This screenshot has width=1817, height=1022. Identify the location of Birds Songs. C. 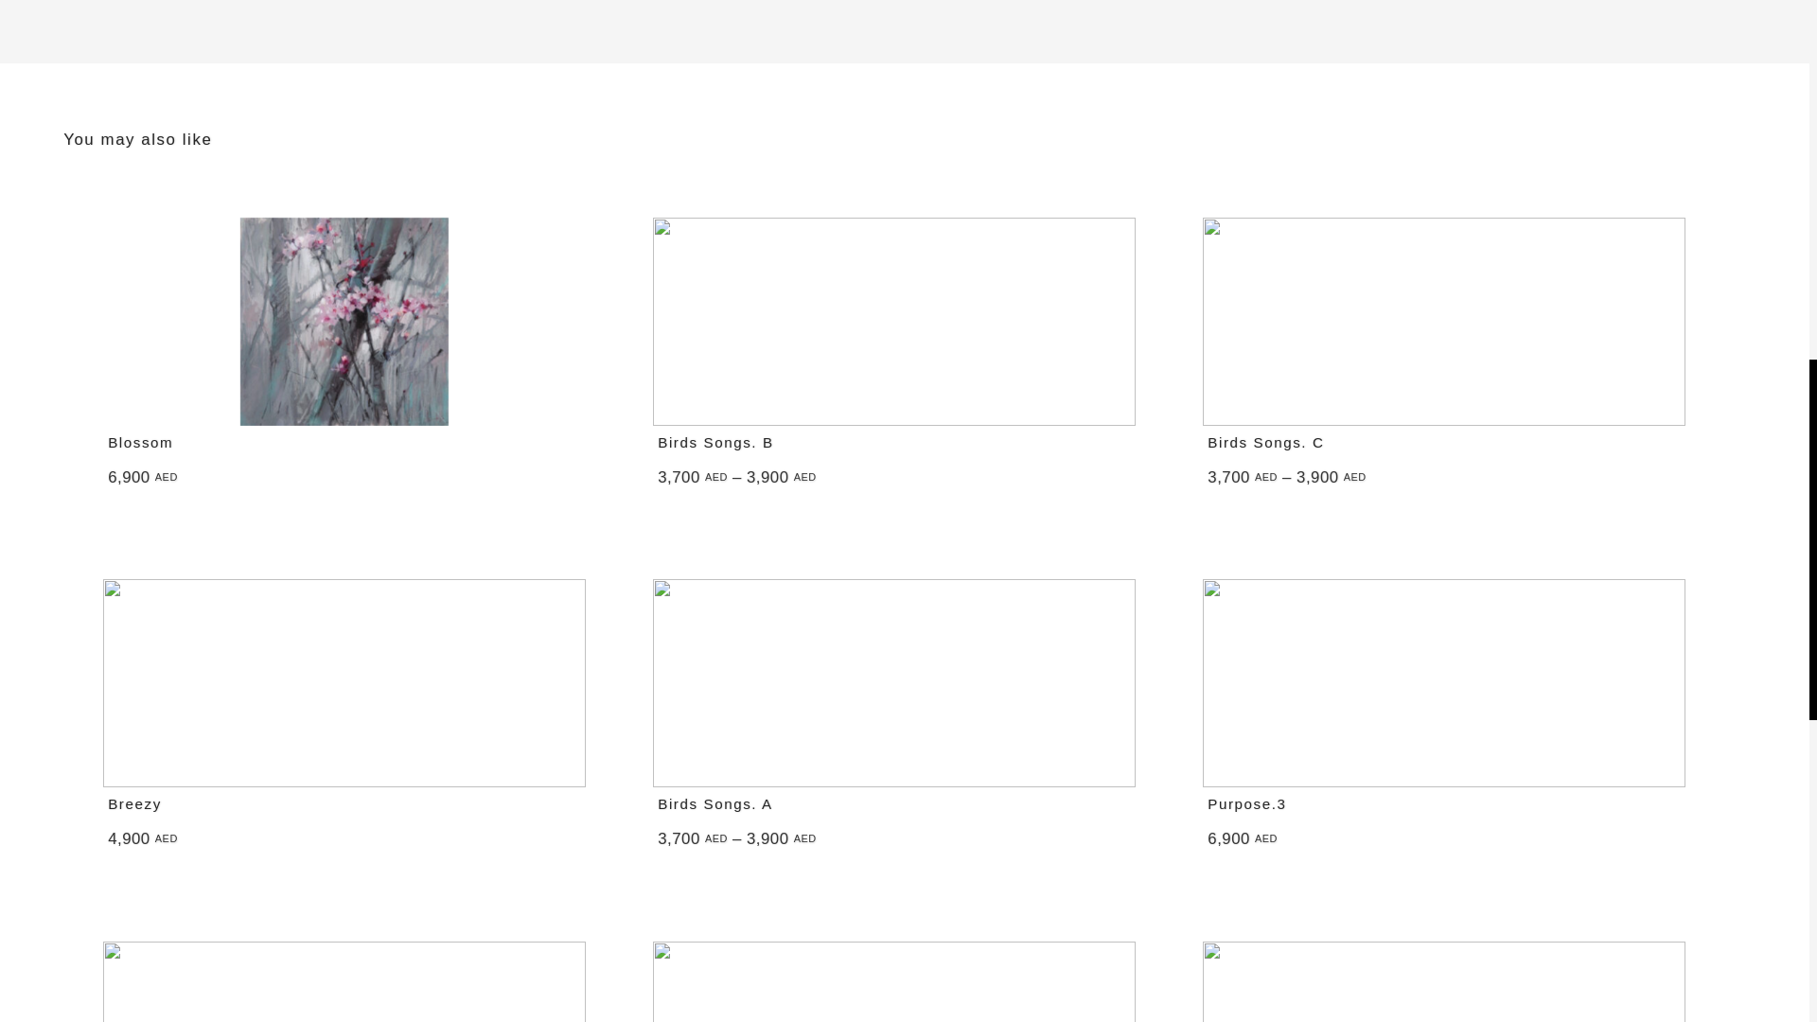
(1266, 443).